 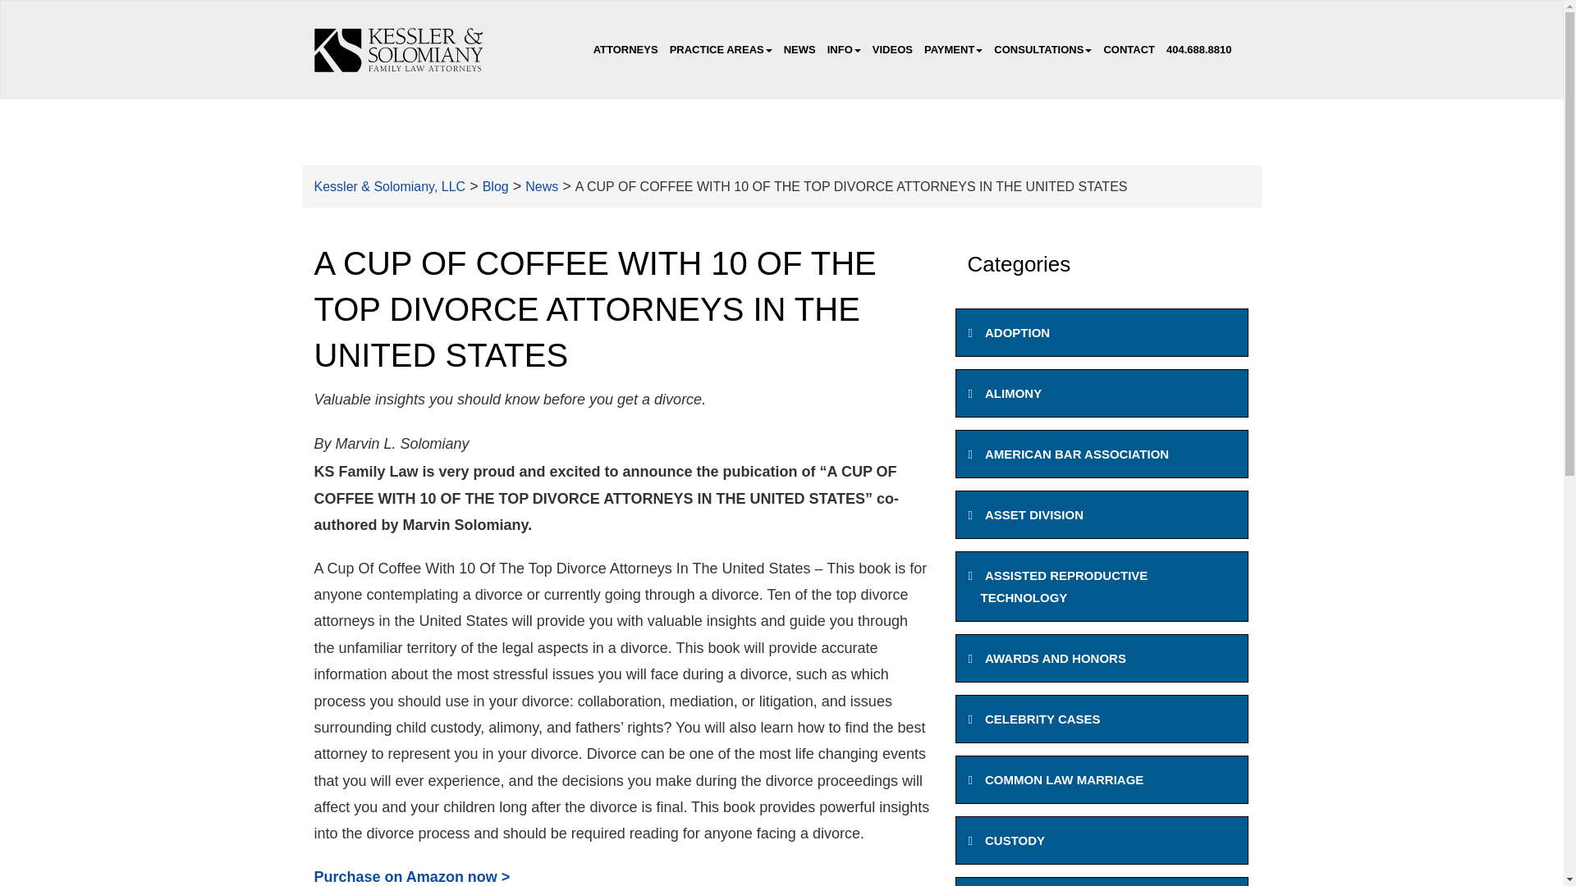 What do you see at coordinates (844, 50) in the screenshot?
I see `INFO` at bounding box center [844, 50].